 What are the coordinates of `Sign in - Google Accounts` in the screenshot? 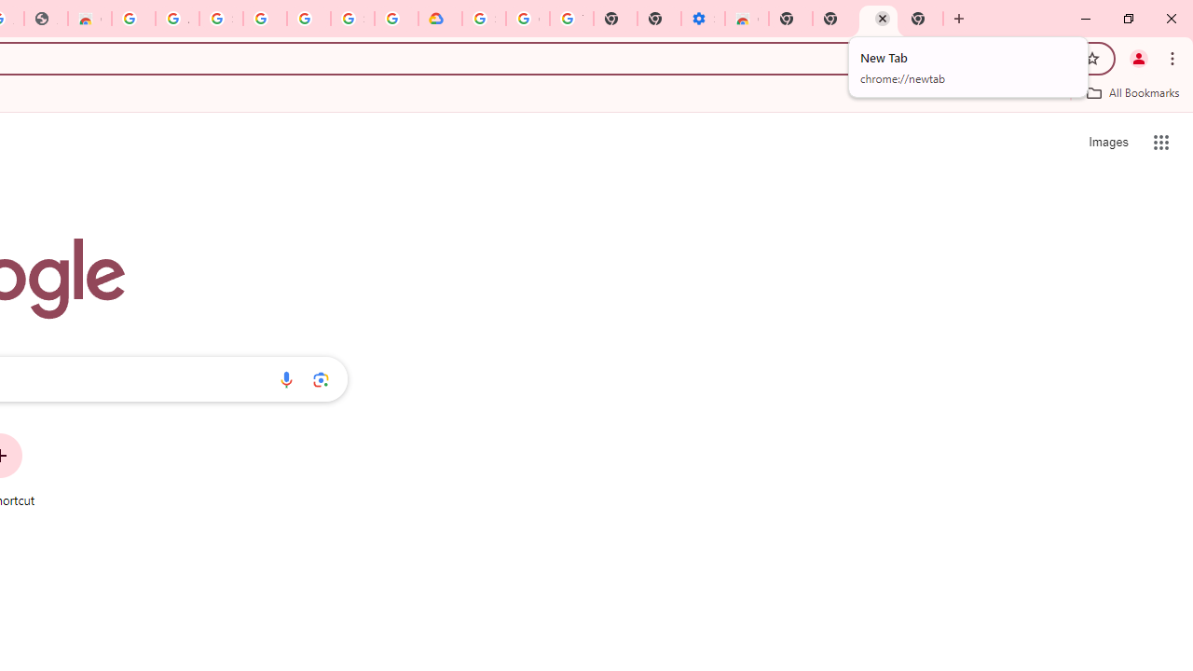 It's located at (352, 19).